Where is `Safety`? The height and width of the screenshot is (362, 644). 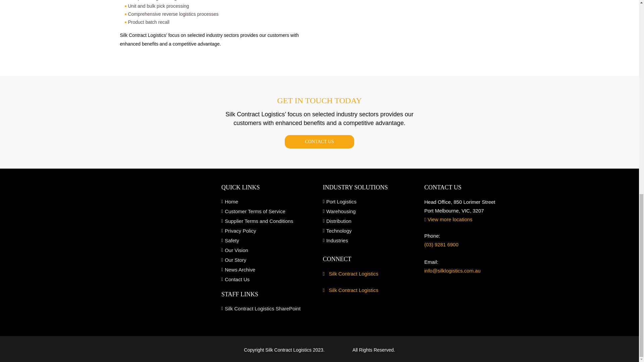
Safety is located at coordinates (269, 241).